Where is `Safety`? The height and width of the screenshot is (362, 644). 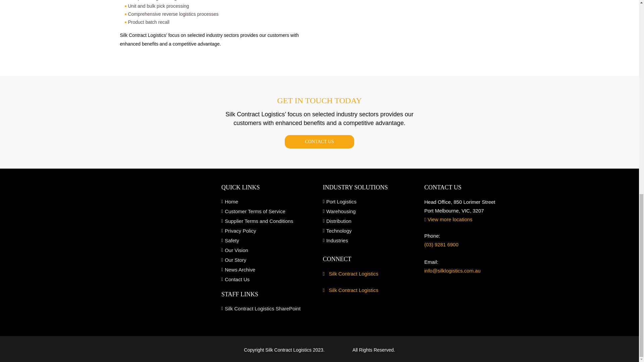
Safety is located at coordinates (269, 241).